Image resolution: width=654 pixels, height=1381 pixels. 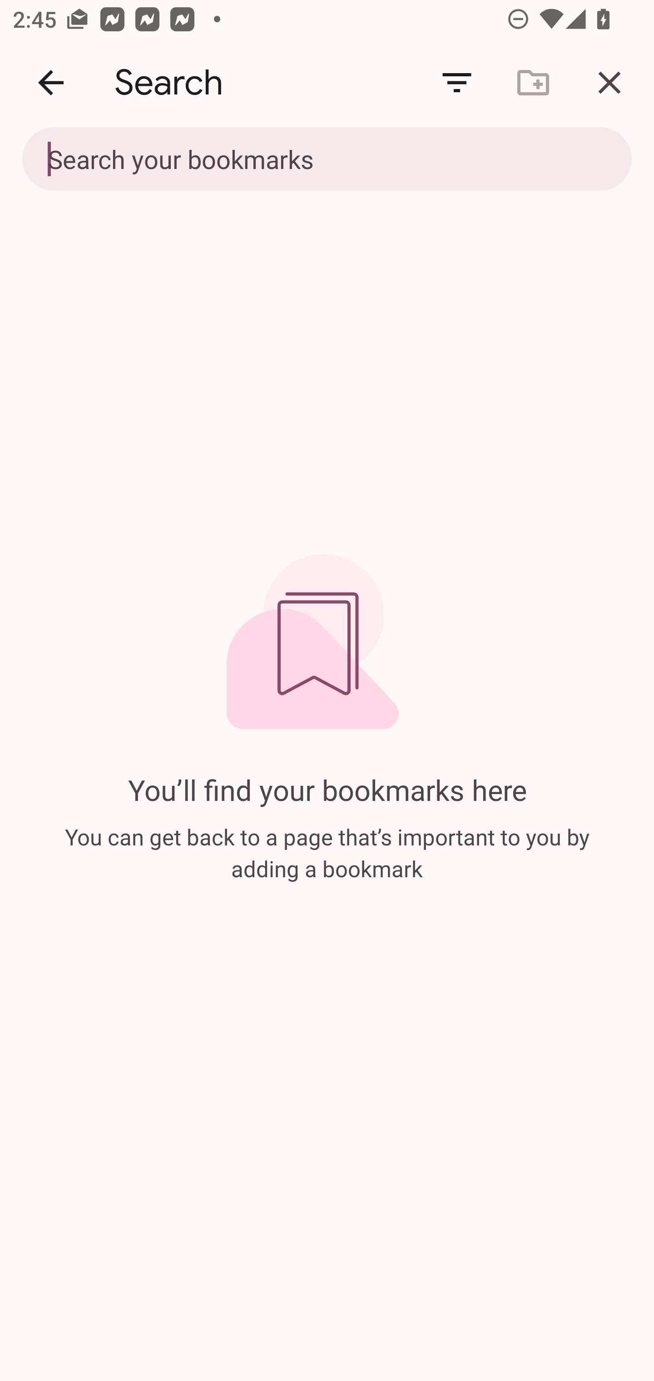 I want to click on Go back, so click(x=51, y=83).